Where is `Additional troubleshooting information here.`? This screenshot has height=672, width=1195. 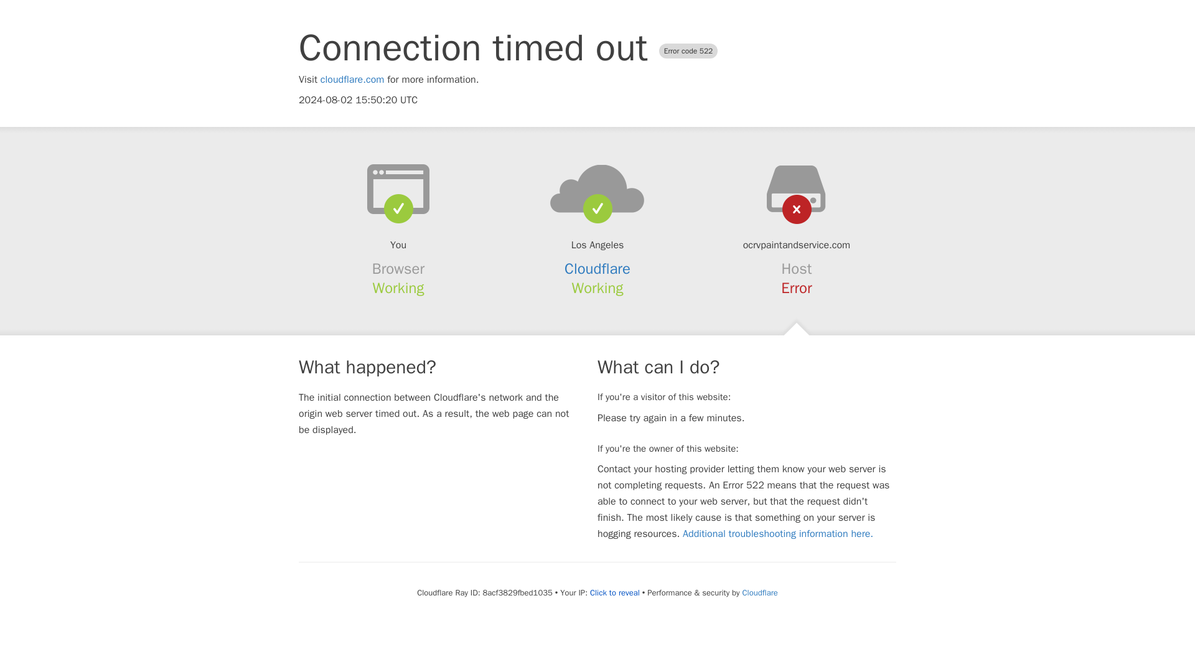
Additional troubleshooting information here. is located at coordinates (778, 534).